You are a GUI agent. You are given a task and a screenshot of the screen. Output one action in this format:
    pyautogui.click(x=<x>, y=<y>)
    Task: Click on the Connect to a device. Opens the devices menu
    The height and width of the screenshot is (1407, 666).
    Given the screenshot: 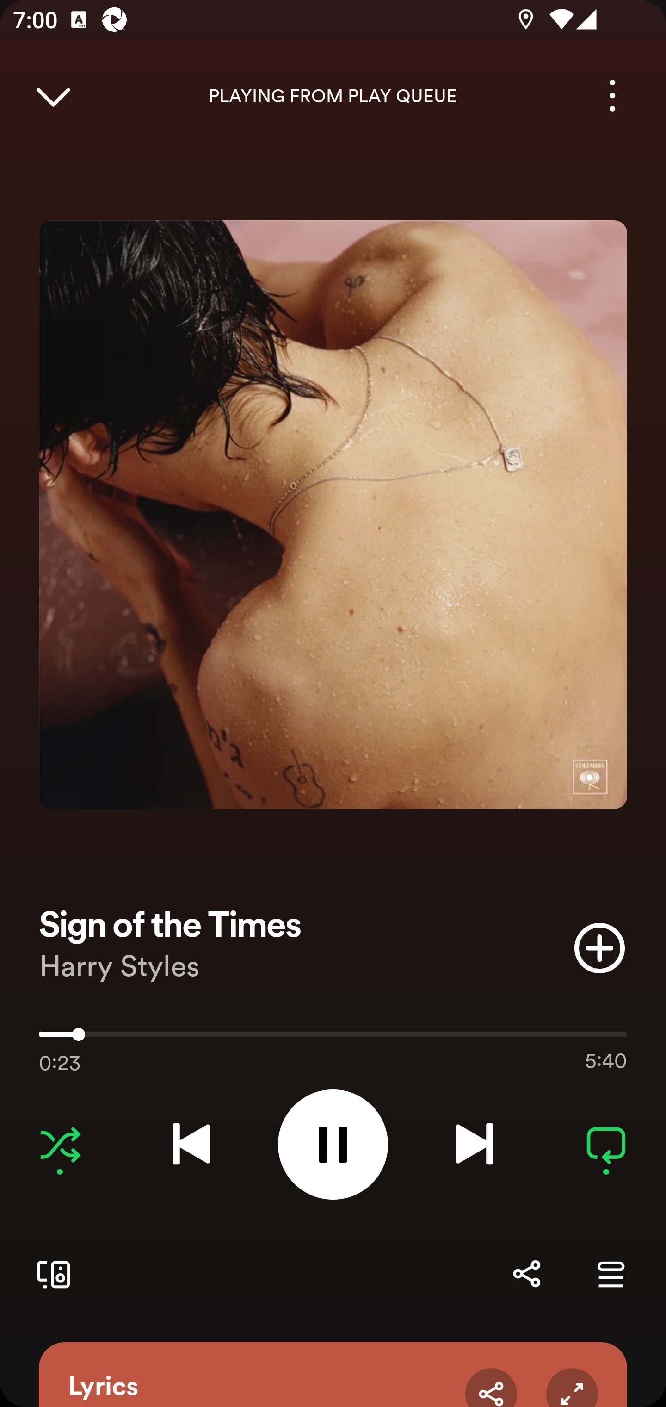 What is the action you would take?
    pyautogui.click(x=50, y=1274)
    